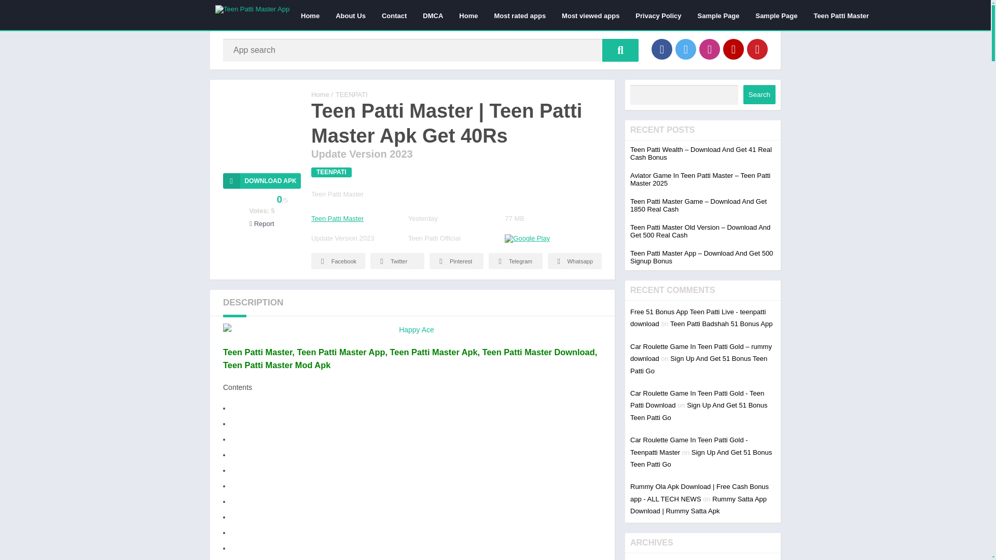  I want to click on Download APK, so click(261, 180).